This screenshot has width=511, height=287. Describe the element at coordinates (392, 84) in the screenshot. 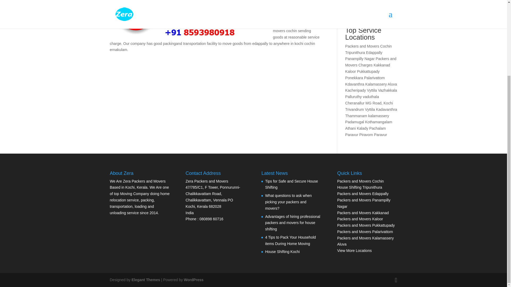

I see `Aluva` at that location.